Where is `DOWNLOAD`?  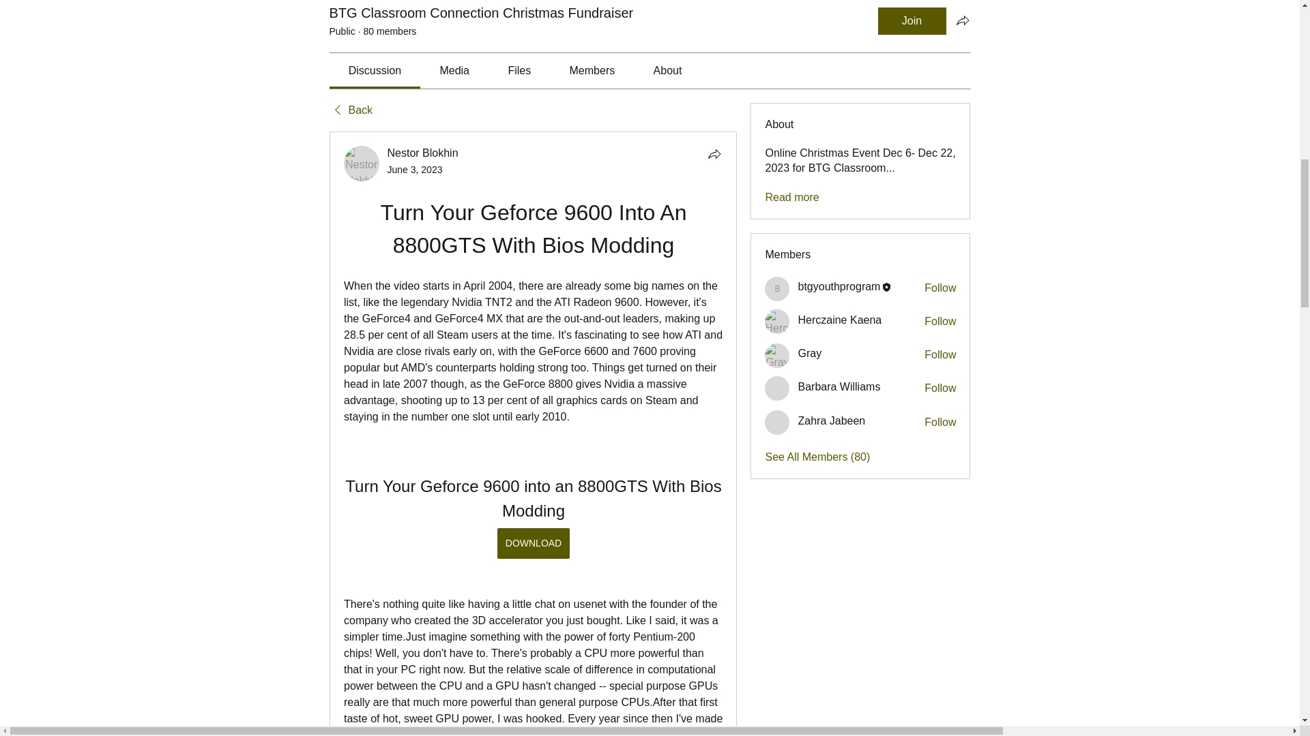 DOWNLOAD is located at coordinates (532, 543).